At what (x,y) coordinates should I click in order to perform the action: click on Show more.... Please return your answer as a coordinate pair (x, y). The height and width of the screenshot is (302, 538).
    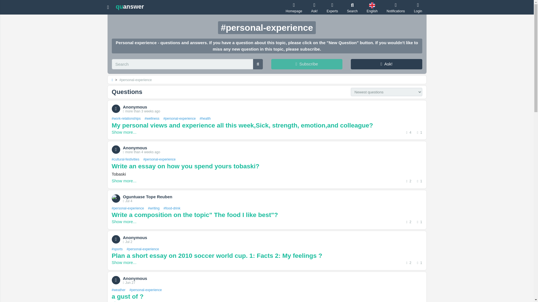
    Looking at the image, I should click on (124, 132).